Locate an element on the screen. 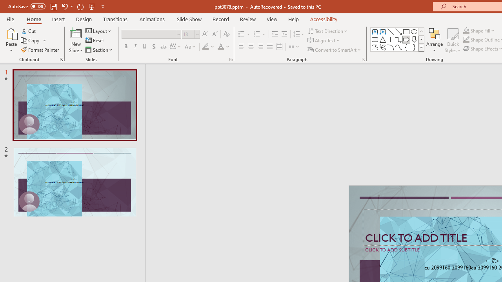  Columns is located at coordinates (294, 47).